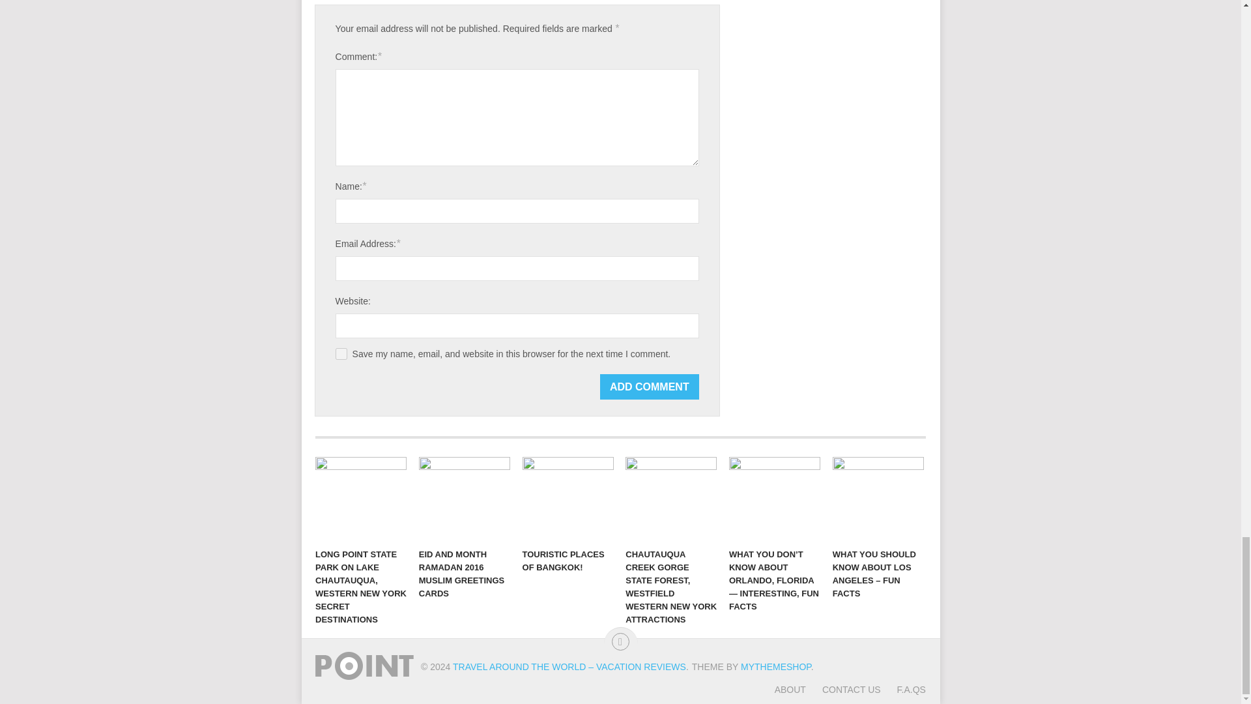 The width and height of the screenshot is (1251, 704). I want to click on ABOUT, so click(790, 689).